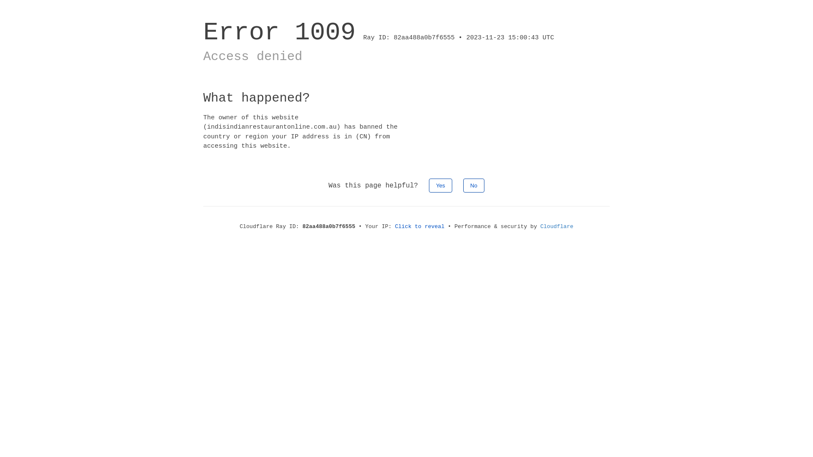 Image resolution: width=813 pixels, height=457 pixels. I want to click on Cloudflare, so click(557, 227).